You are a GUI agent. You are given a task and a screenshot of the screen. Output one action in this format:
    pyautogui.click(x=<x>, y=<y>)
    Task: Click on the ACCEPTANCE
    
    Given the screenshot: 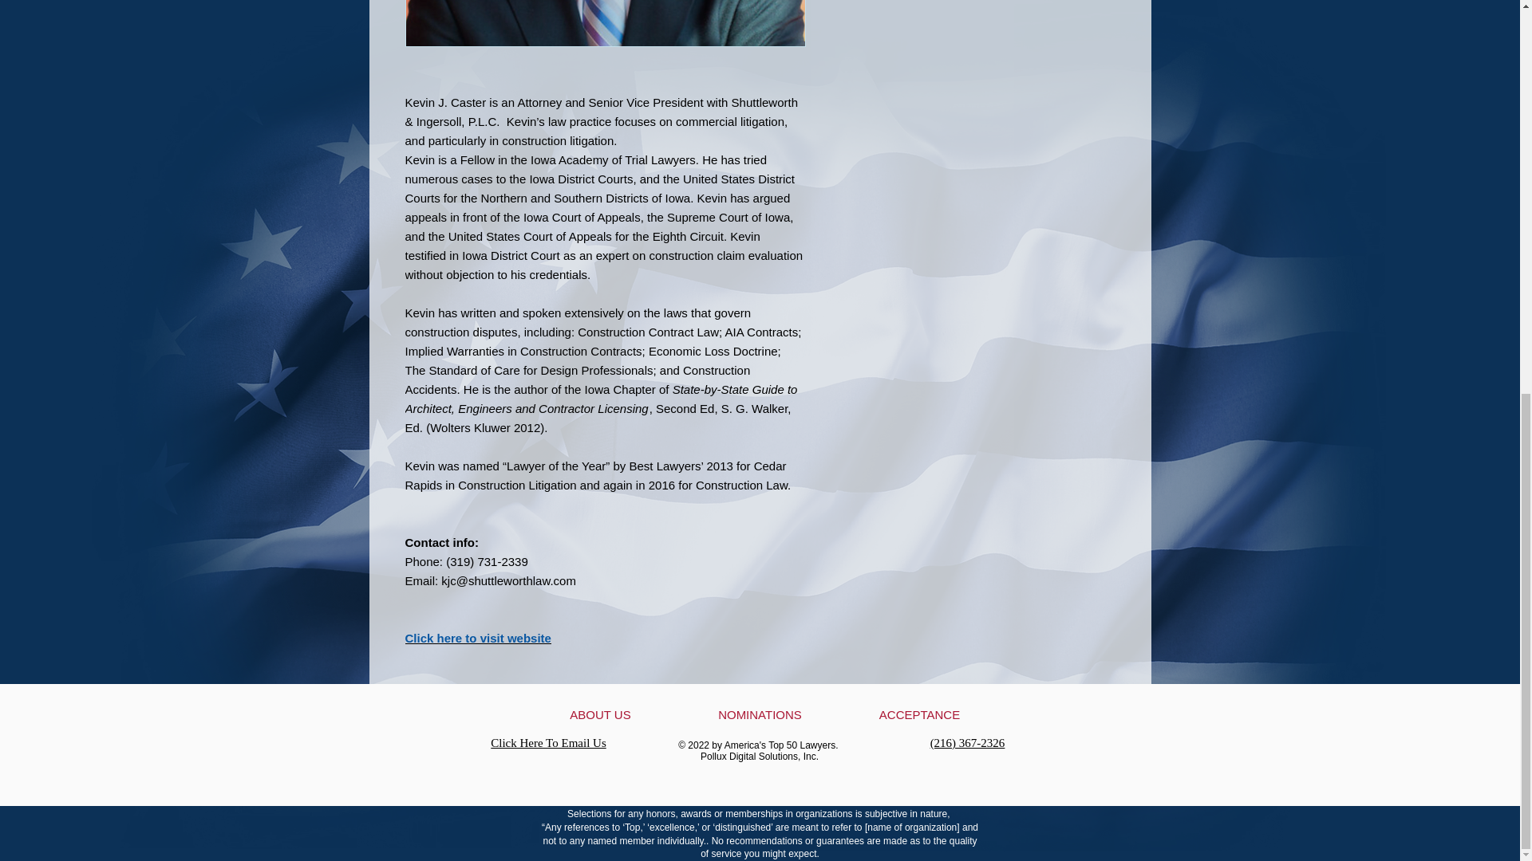 What is the action you would take?
    pyautogui.click(x=919, y=714)
    